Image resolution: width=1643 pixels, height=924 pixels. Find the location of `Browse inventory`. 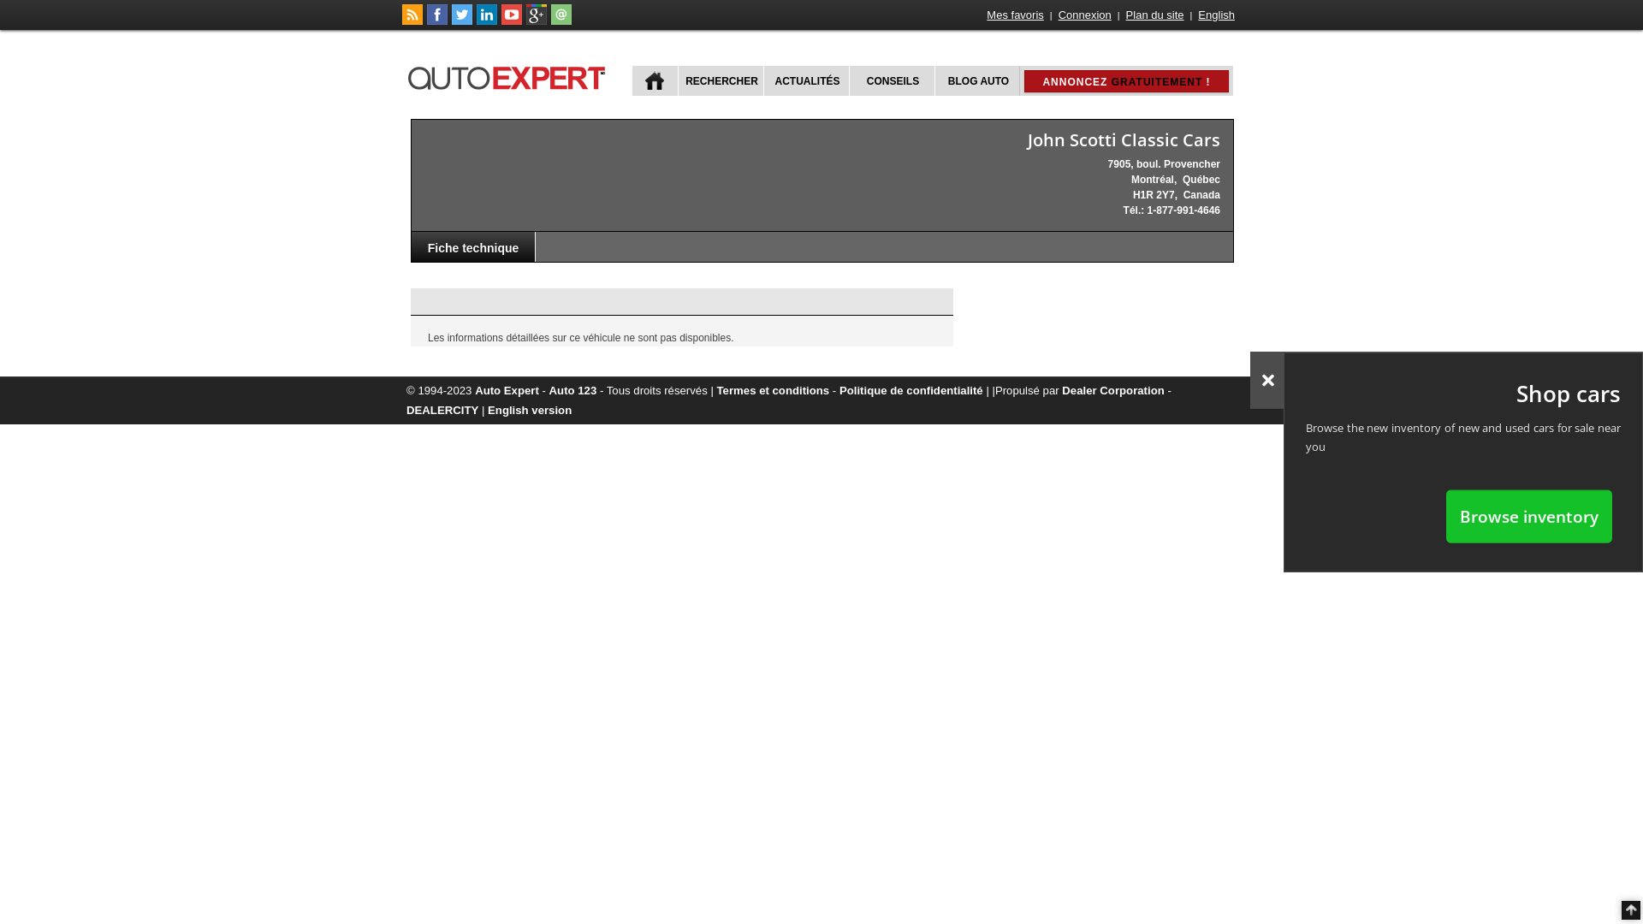

Browse inventory is located at coordinates (1529, 516).